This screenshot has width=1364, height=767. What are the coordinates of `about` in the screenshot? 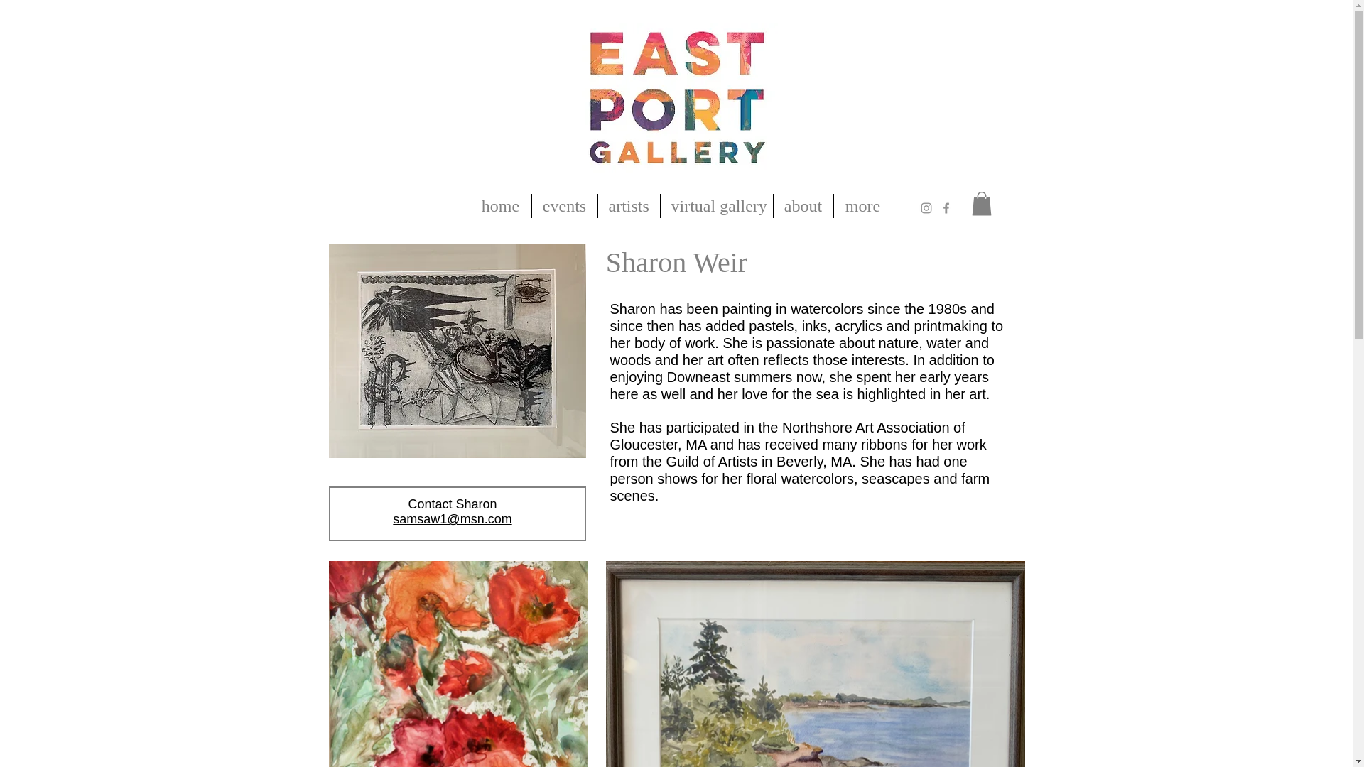 It's located at (803, 206).